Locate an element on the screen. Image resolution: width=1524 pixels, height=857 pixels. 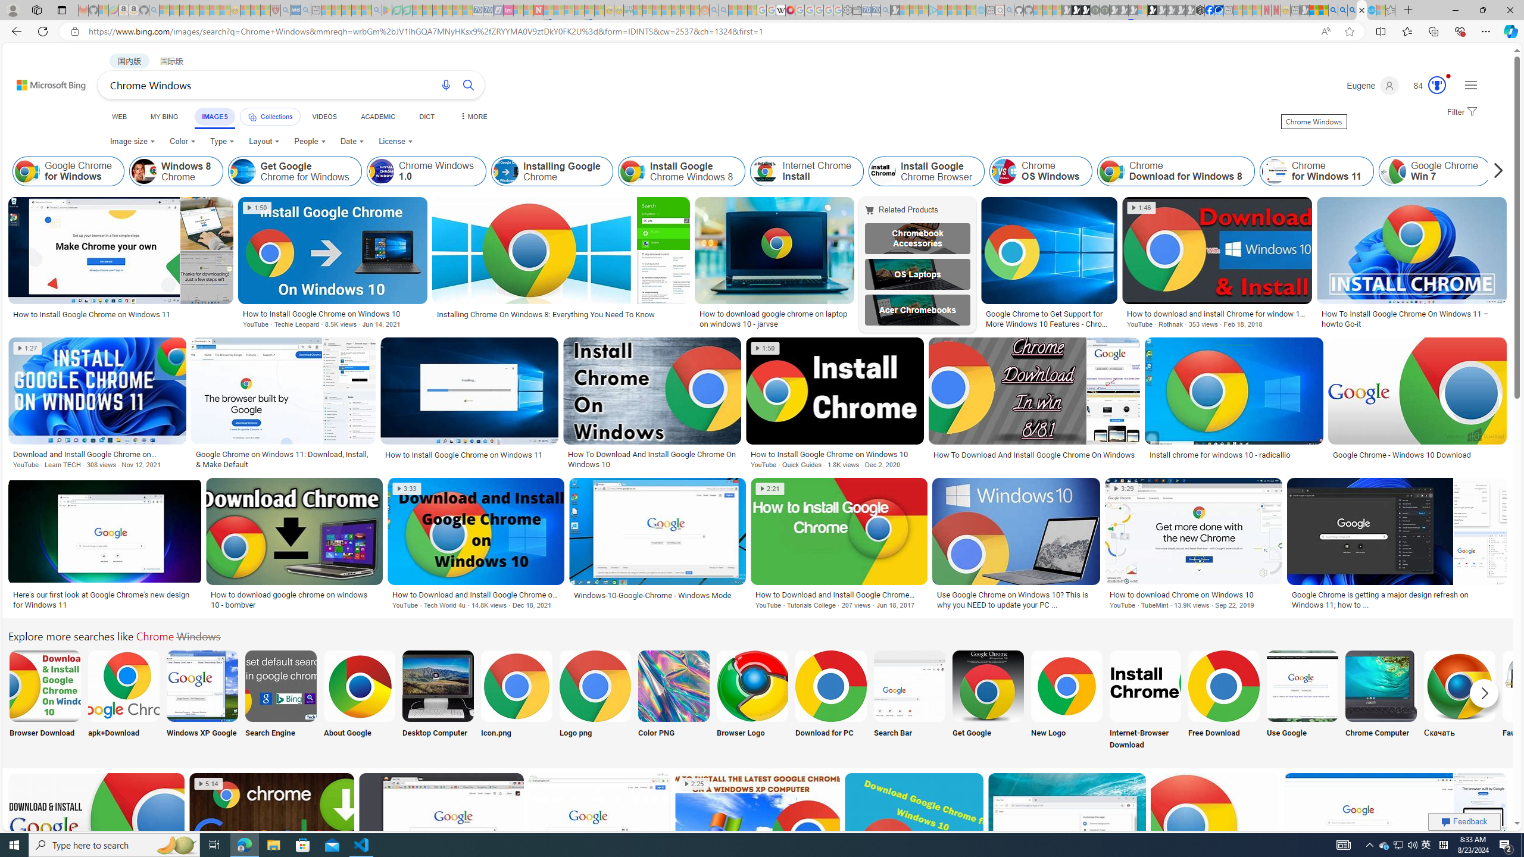
Nordace - Cooler Bags is located at coordinates (1200, 10).